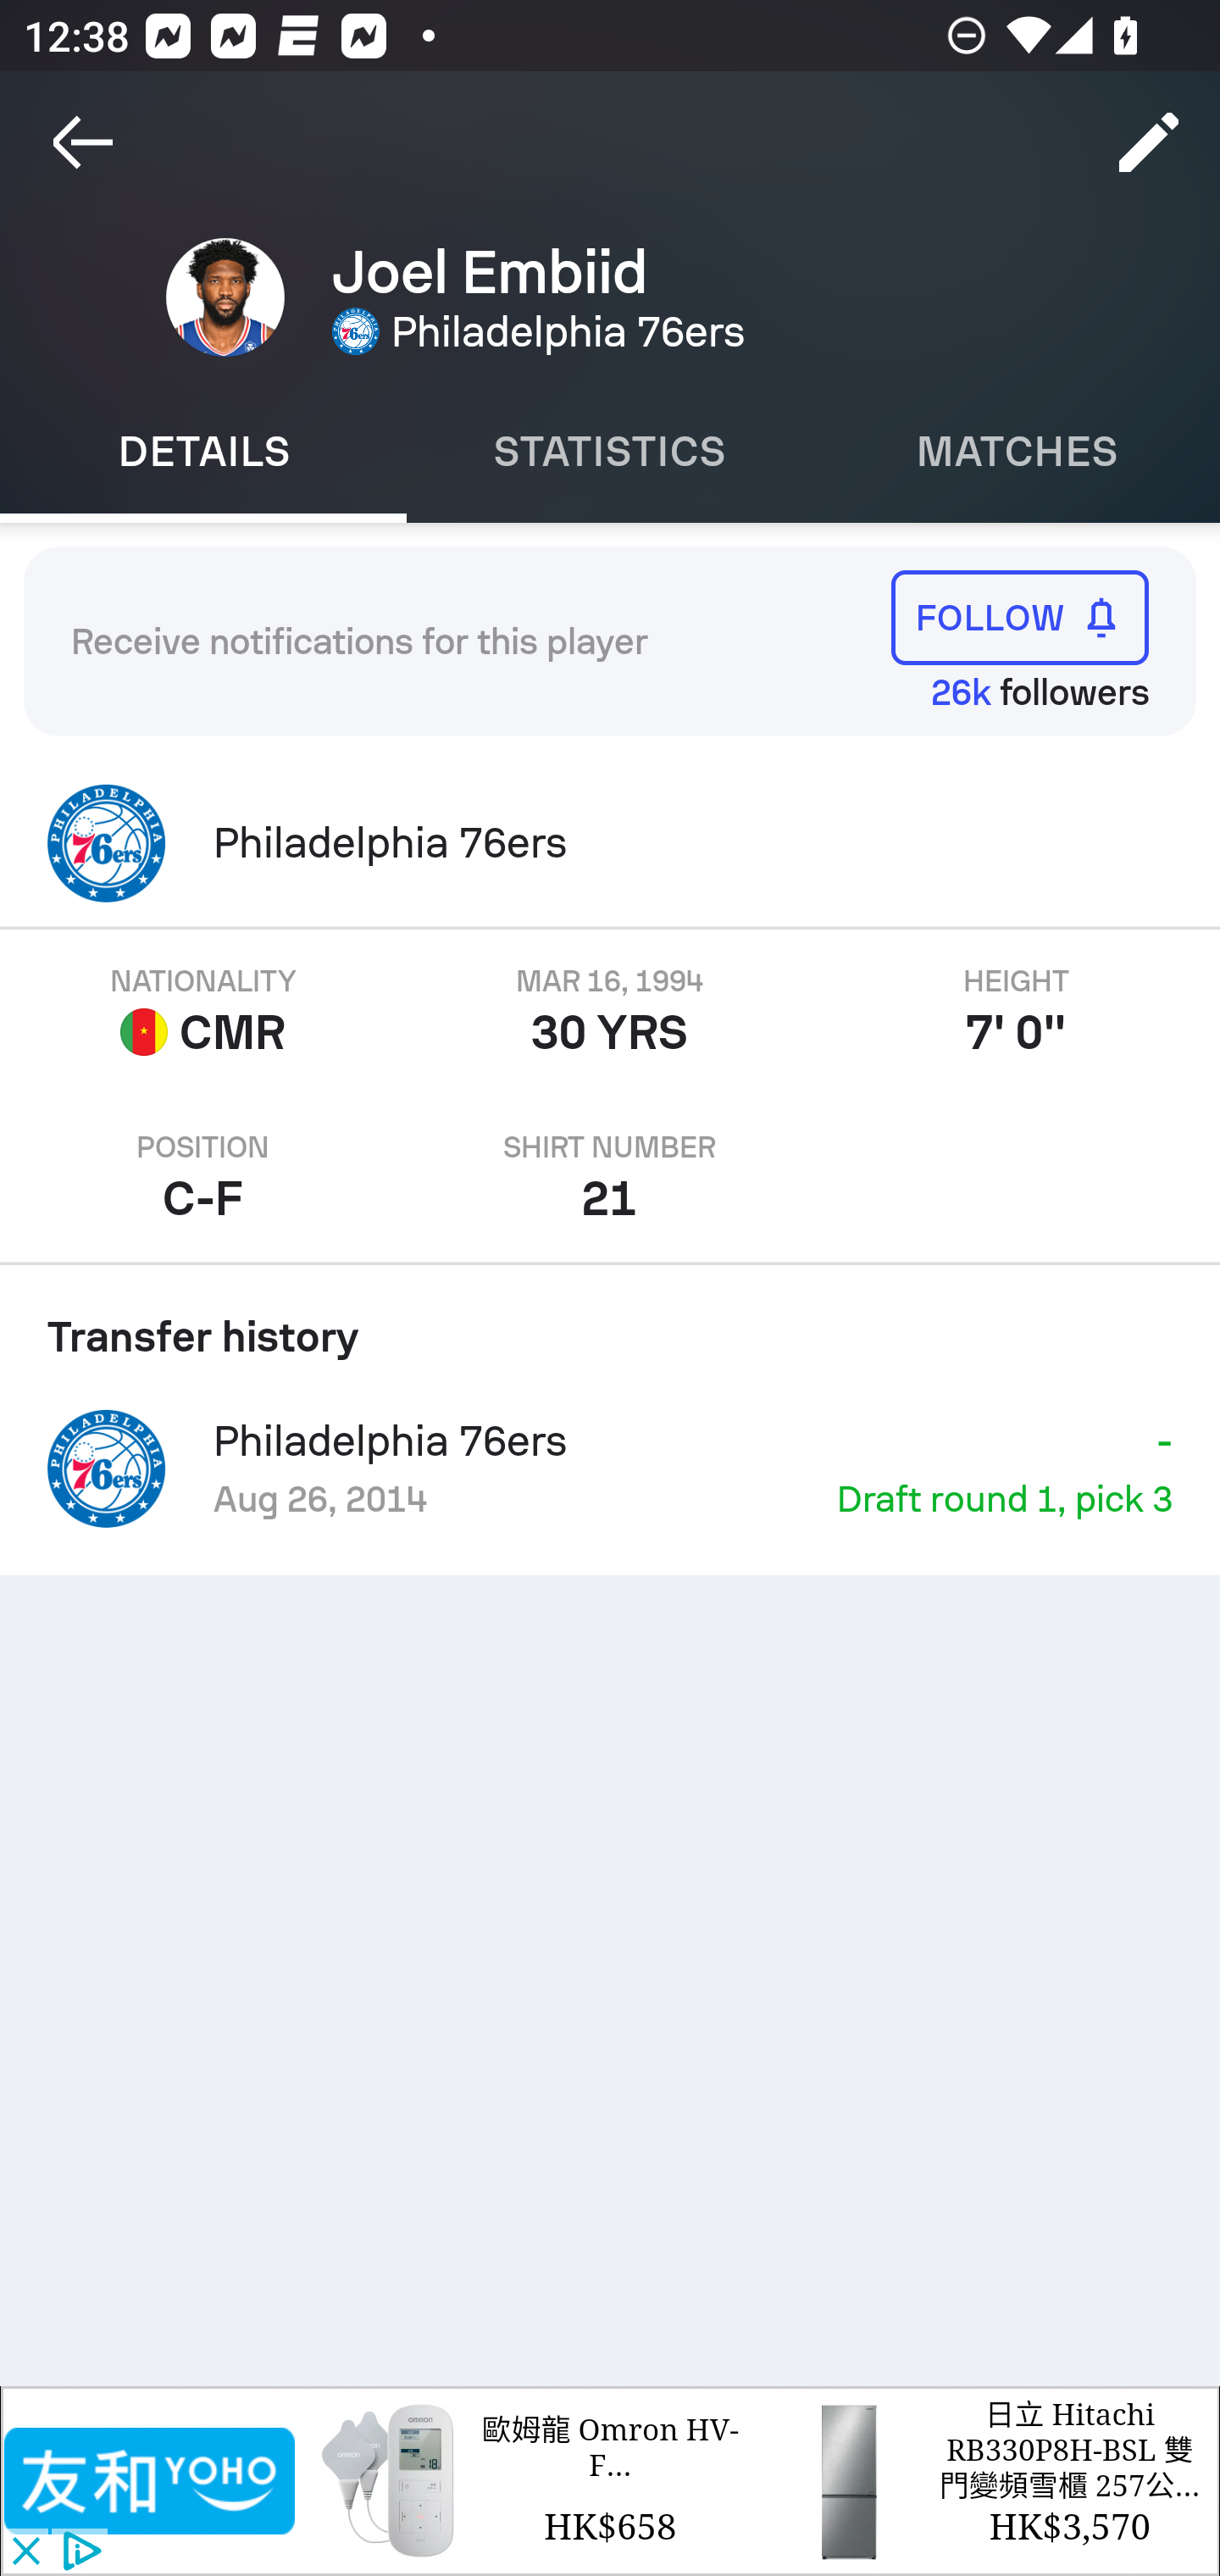 The image size is (1220, 2576). I want to click on privacy_small, so click(78, 2552).